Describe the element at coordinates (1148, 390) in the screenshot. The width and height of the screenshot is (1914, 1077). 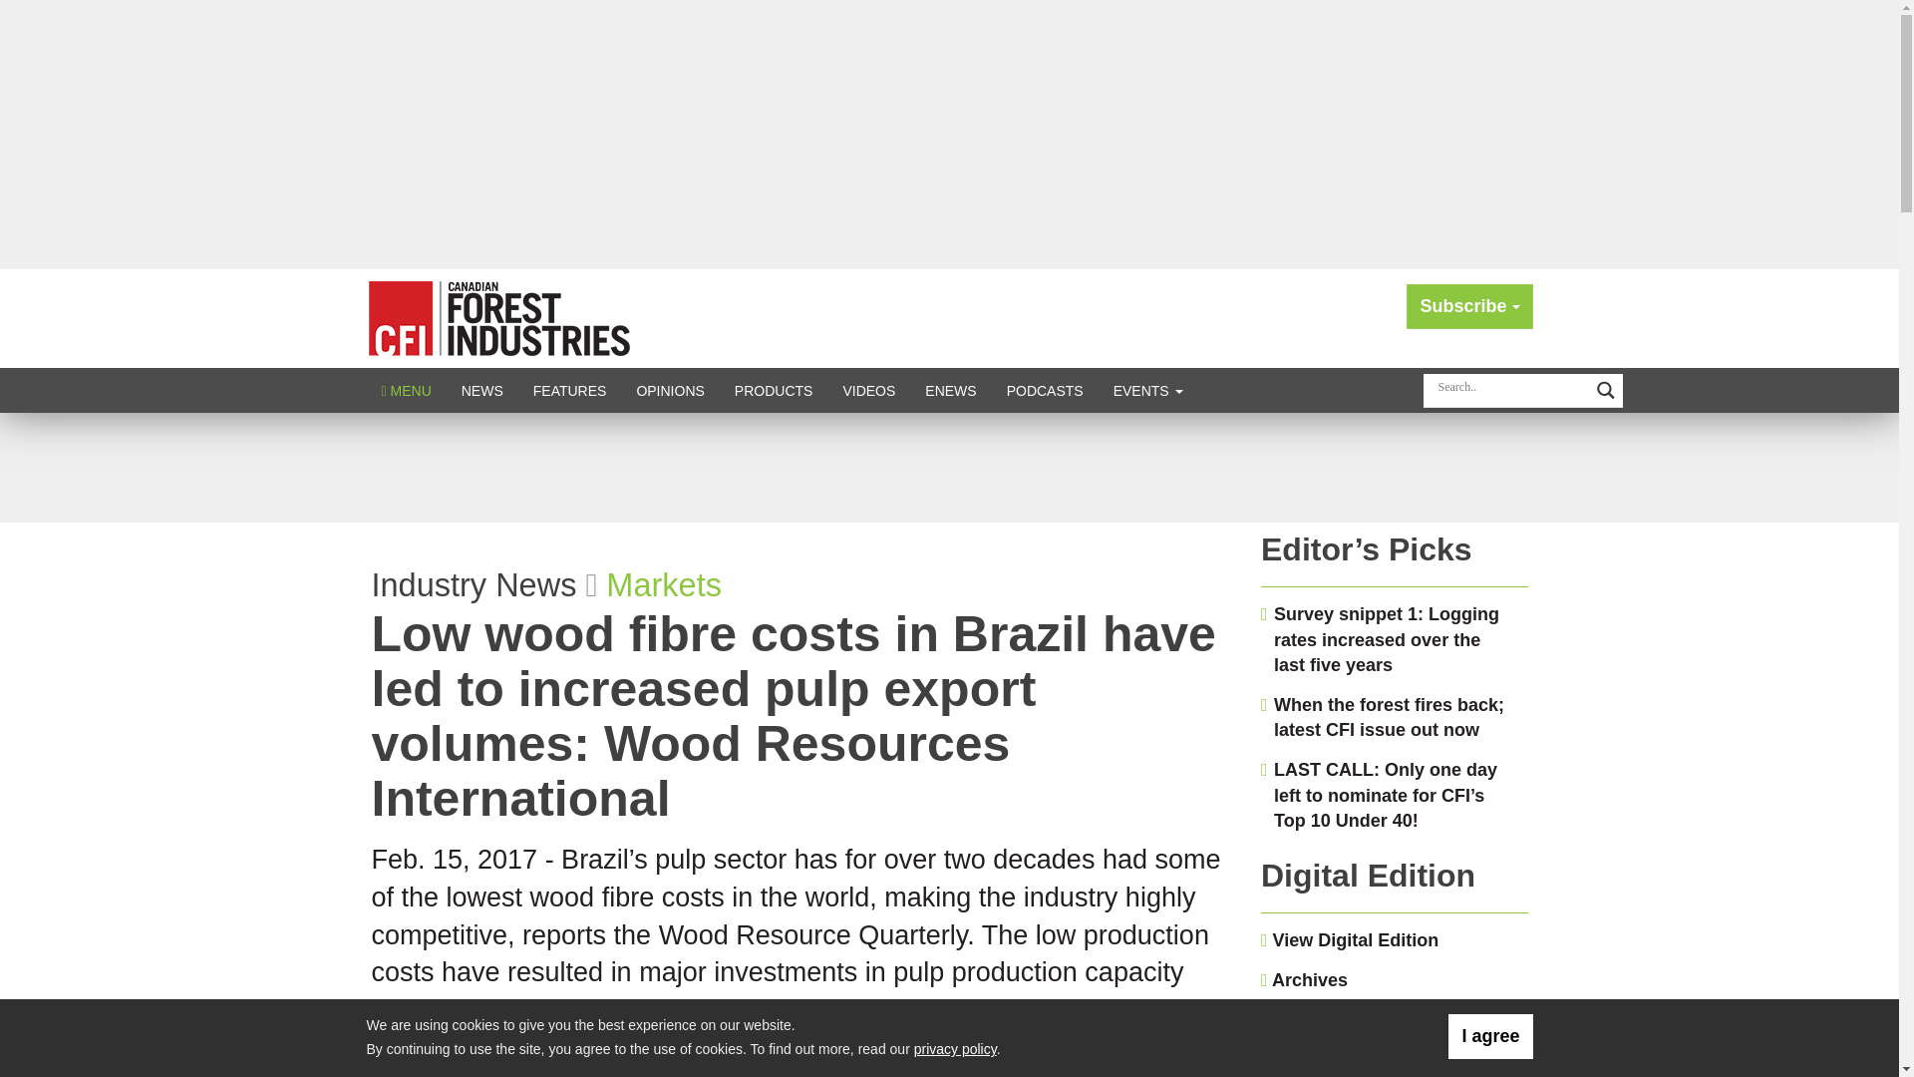
I see `EVENTS` at that location.